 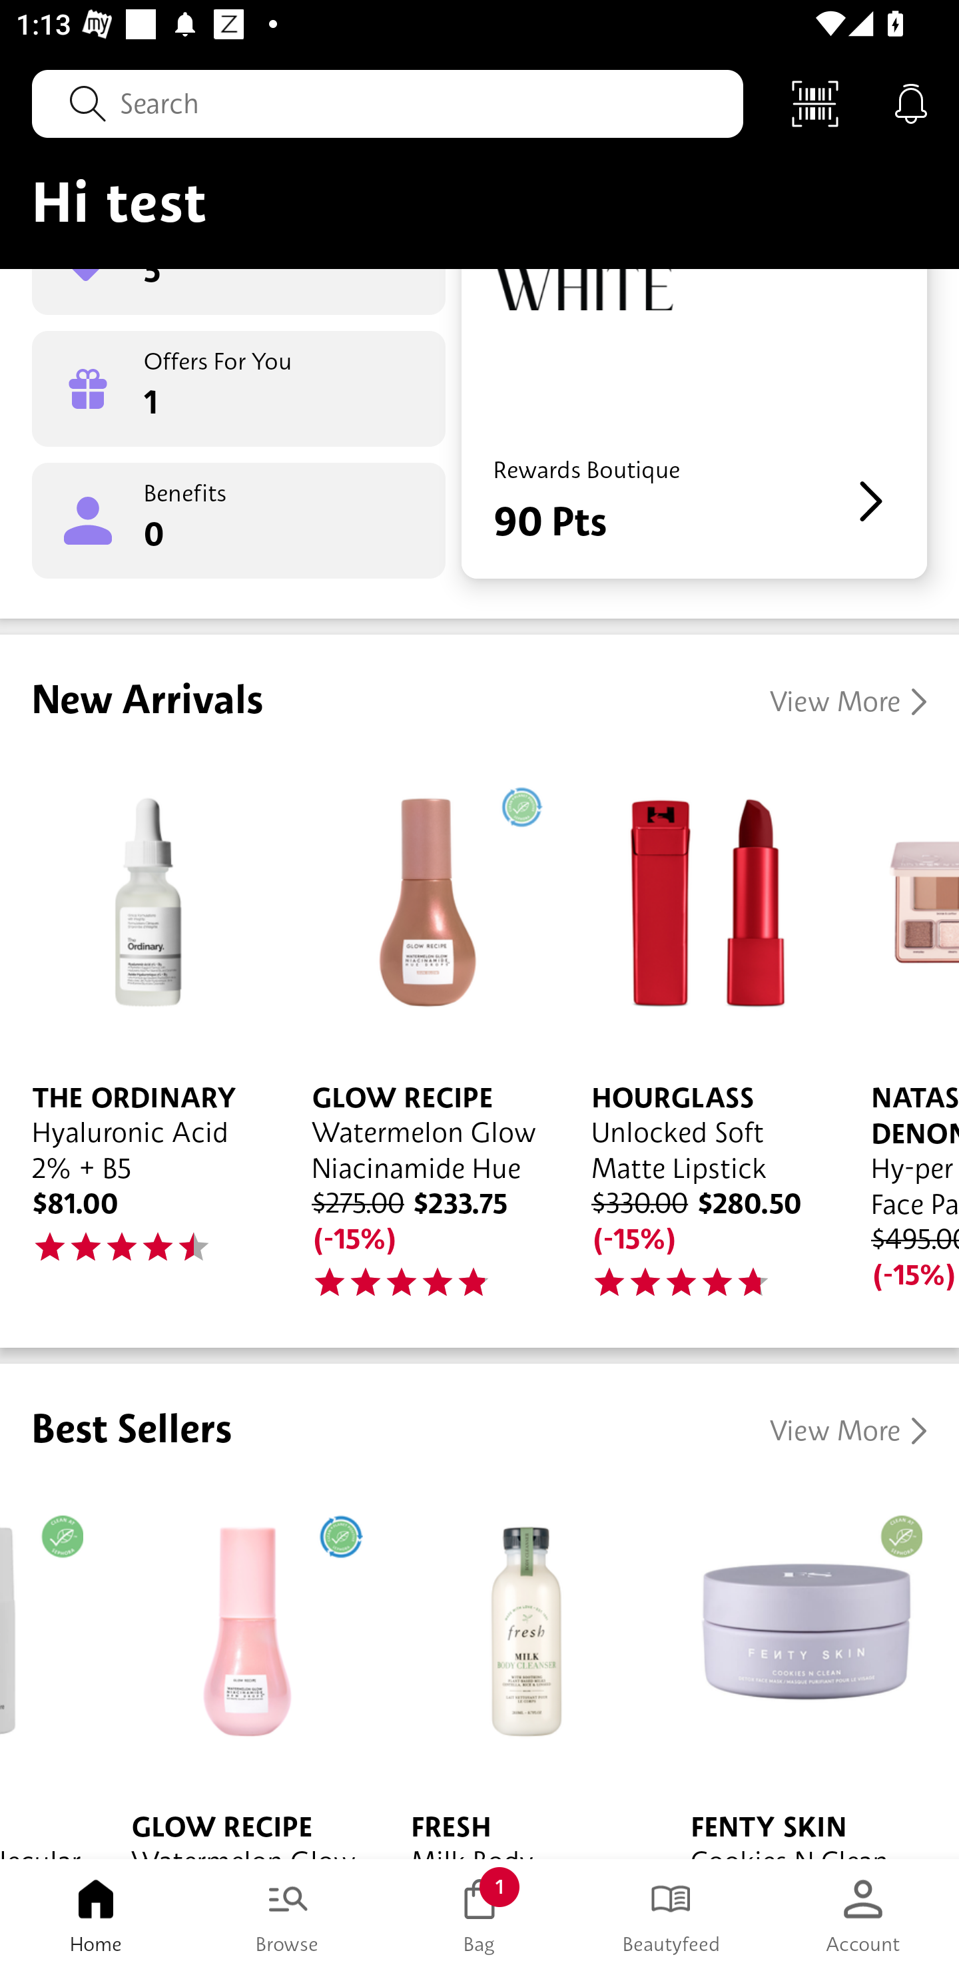 What do you see at coordinates (694, 423) in the screenshot?
I see `Rewards Boutique 90 Pts` at bounding box center [694, 423].